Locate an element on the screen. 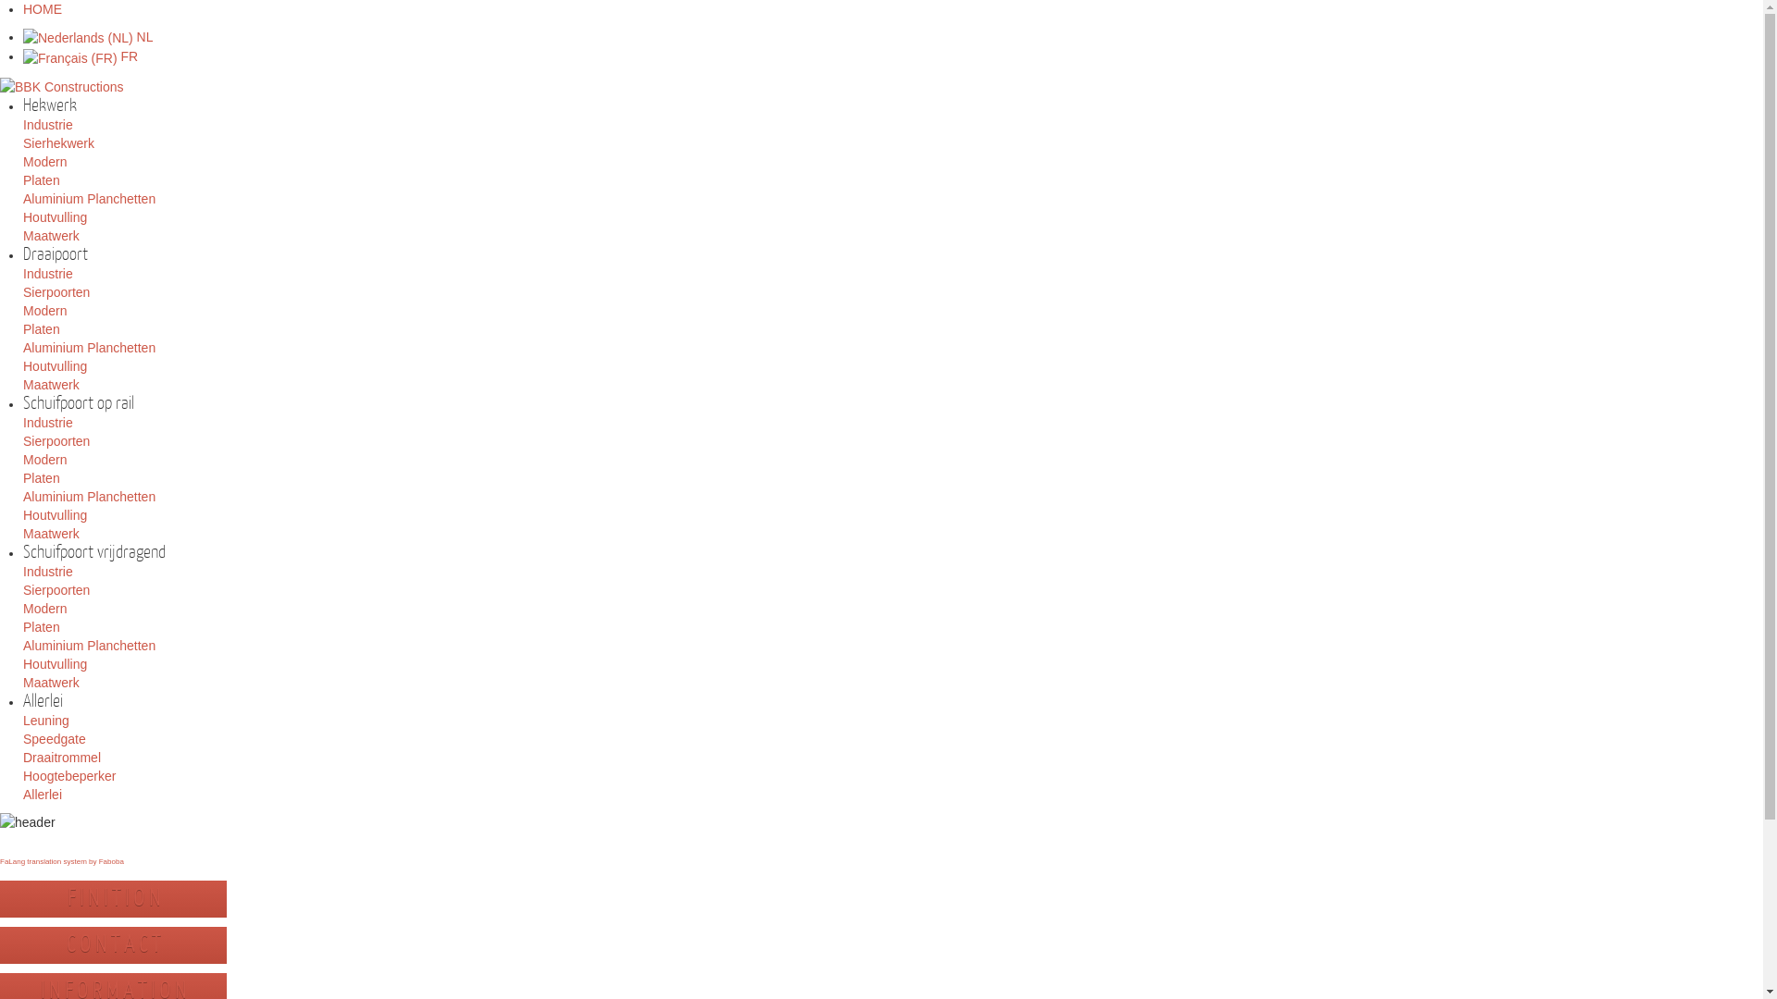 The height and width of the screenshot is (999, 1777). Aluminium Planchetten is located at coordinates (89, 348).